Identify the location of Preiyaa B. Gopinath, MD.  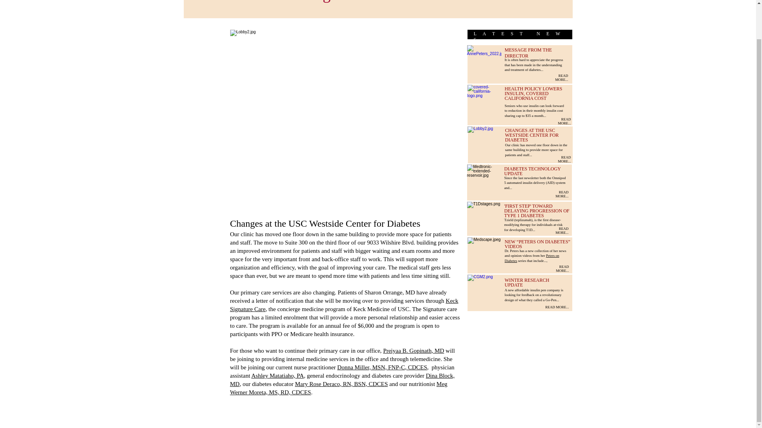
(414, 350).